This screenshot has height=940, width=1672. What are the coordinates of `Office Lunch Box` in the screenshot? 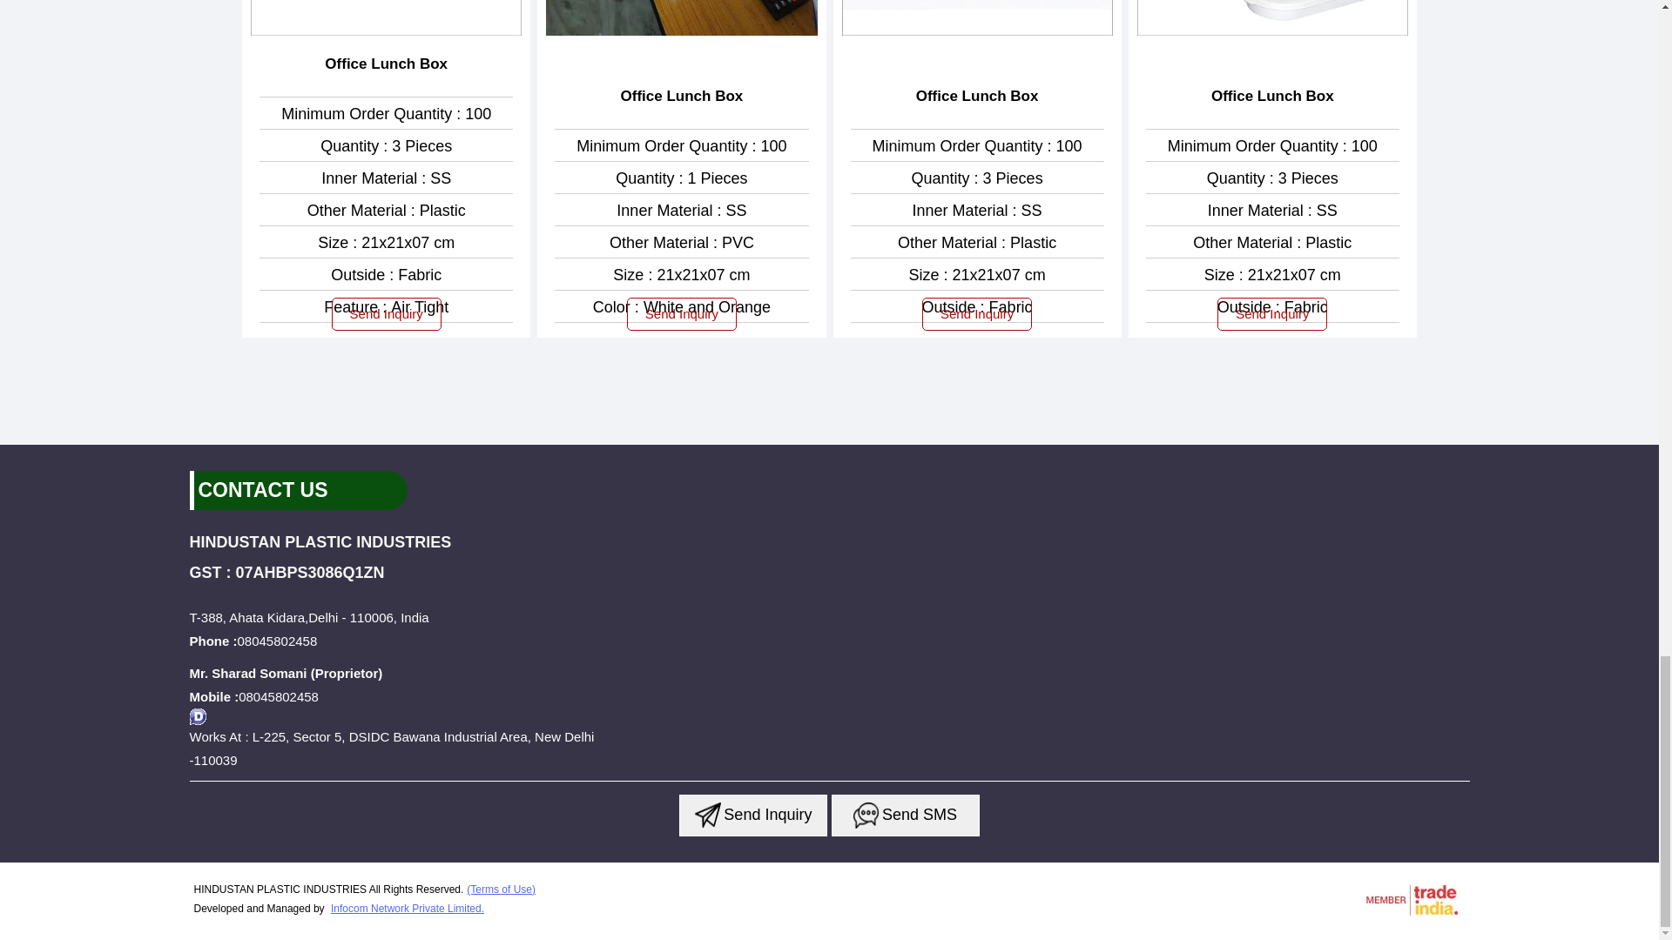 It's located at (682, 97).